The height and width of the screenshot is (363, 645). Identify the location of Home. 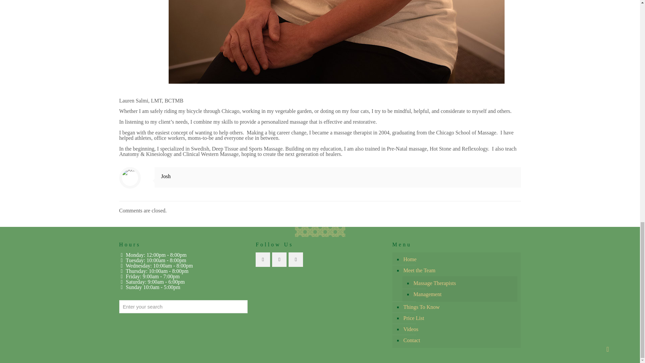
(460, 259).